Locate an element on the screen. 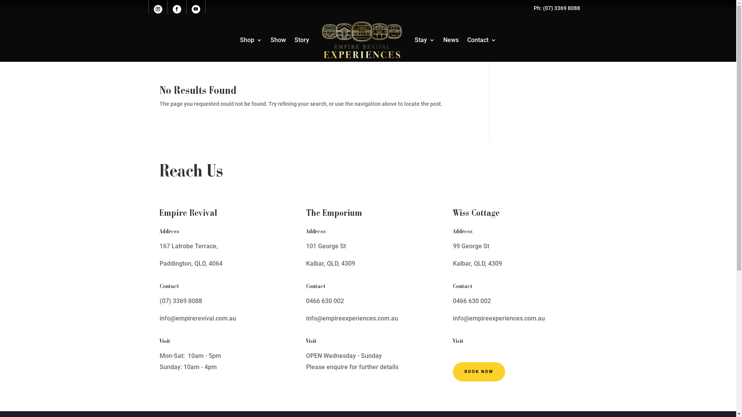  Show is located at coordinates (278, 40).